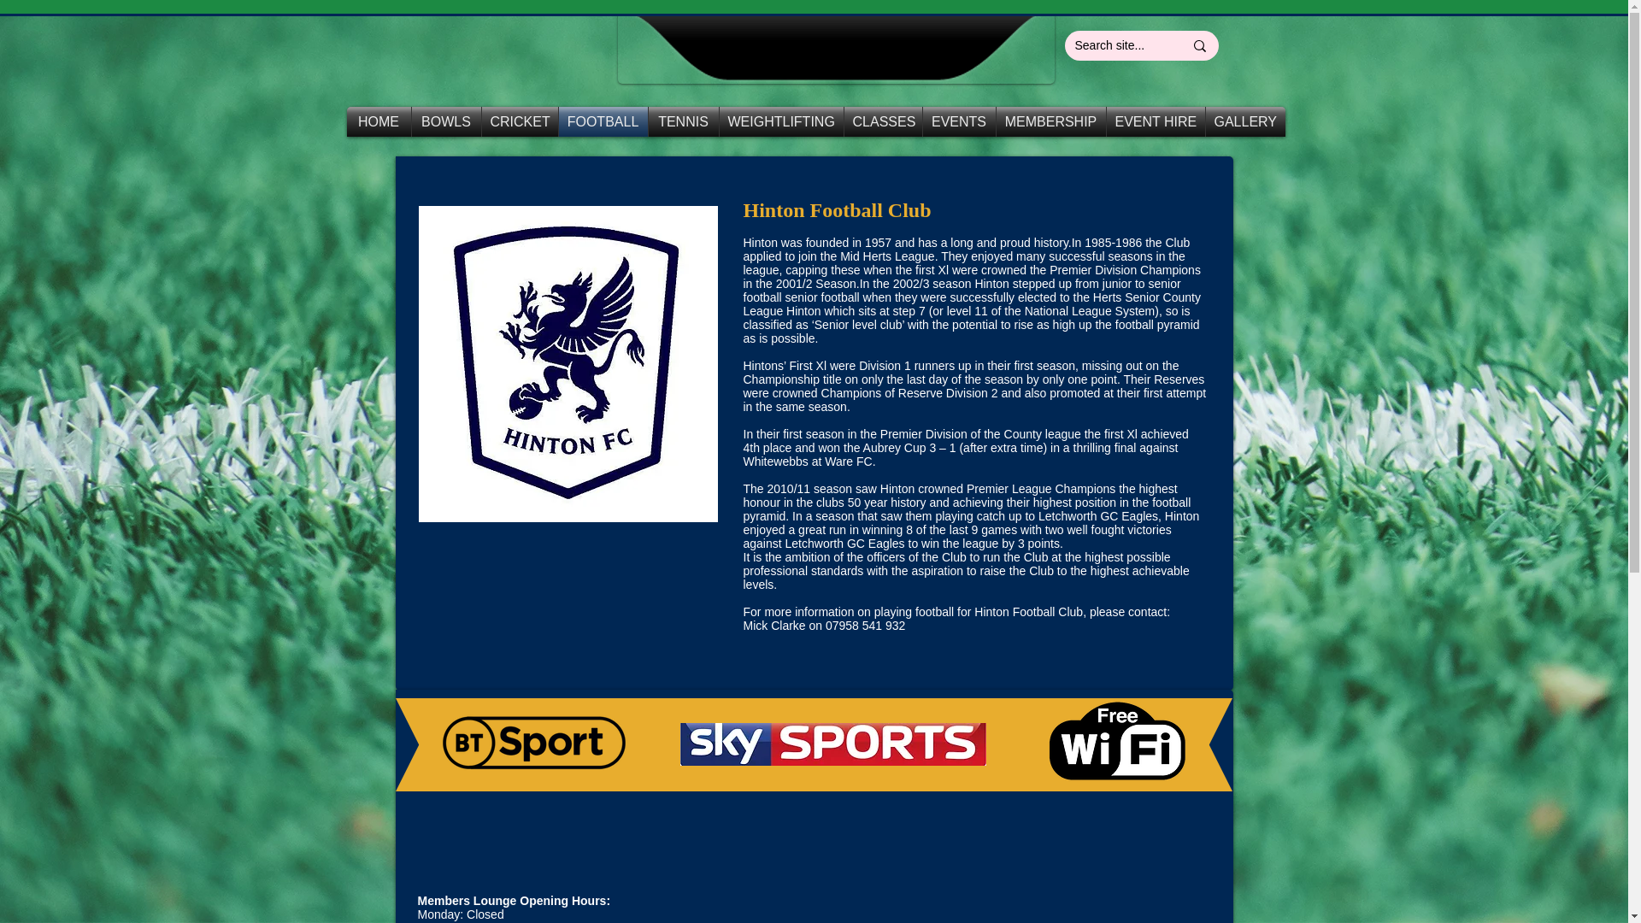 Image resolution: width=1641 pixels, height=923 pixels. I want to click on EVENTS, so click(959, 121).